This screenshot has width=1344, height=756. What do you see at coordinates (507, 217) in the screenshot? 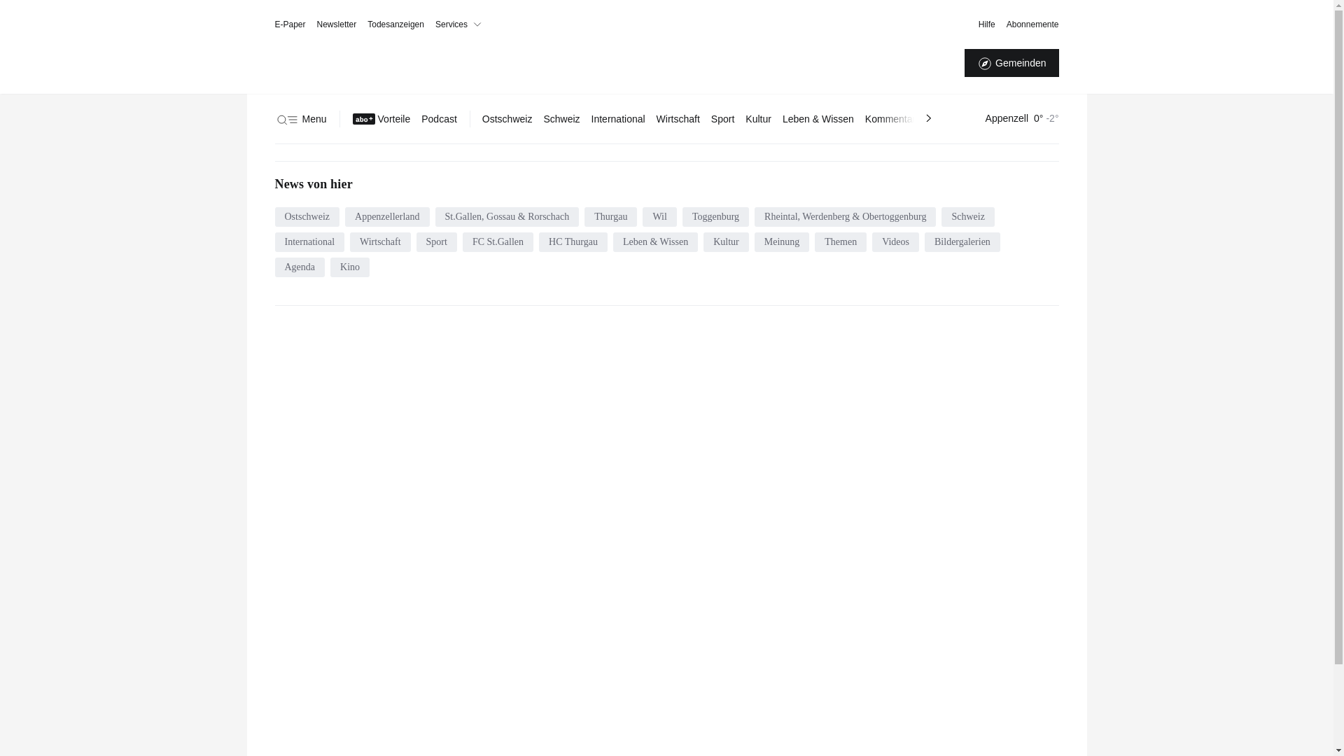
I see `St.Gallen, Gossau & Rorschach` at bounding box center [507, 217].